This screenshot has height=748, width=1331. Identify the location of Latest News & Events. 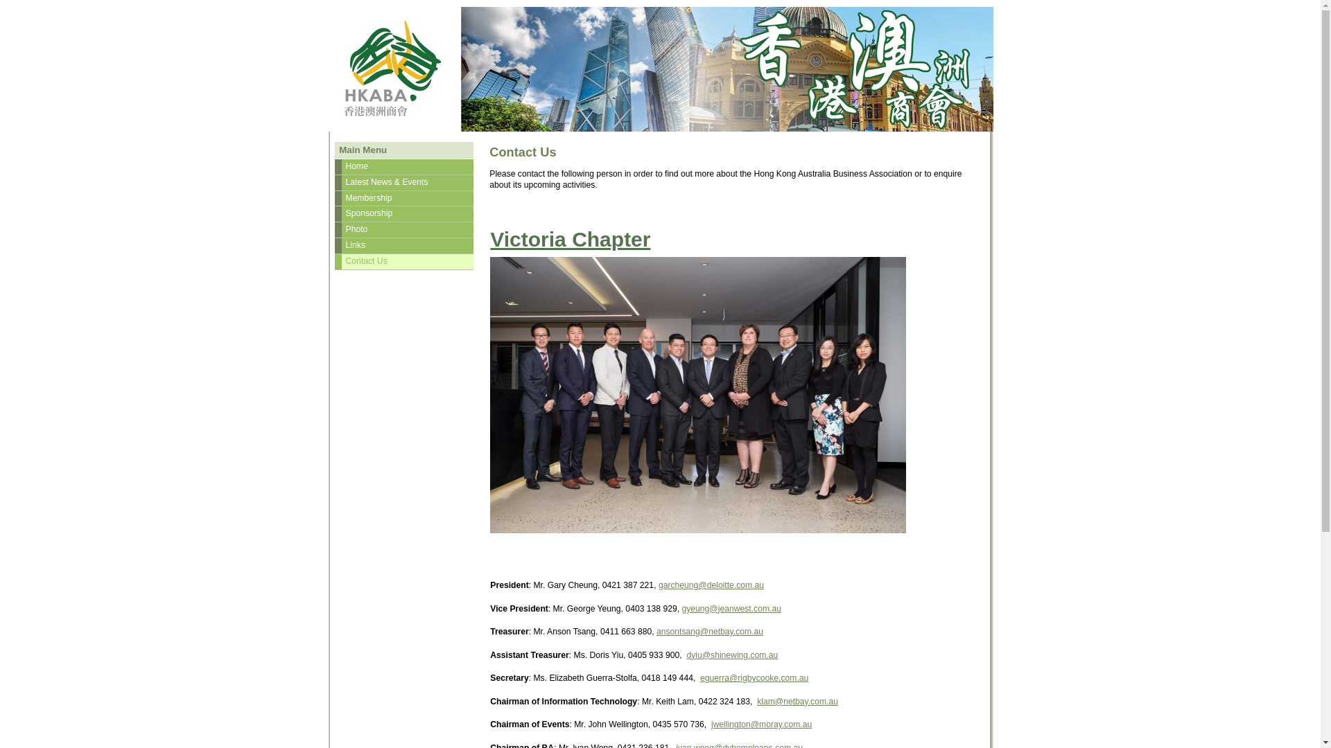
(403, 183).